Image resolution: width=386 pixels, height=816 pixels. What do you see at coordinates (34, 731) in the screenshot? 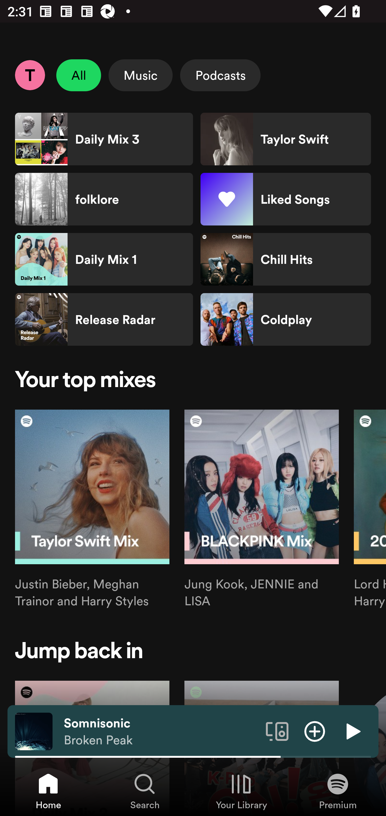
I see `The cover art of the currently playing track` at bounding box center [34, 731].